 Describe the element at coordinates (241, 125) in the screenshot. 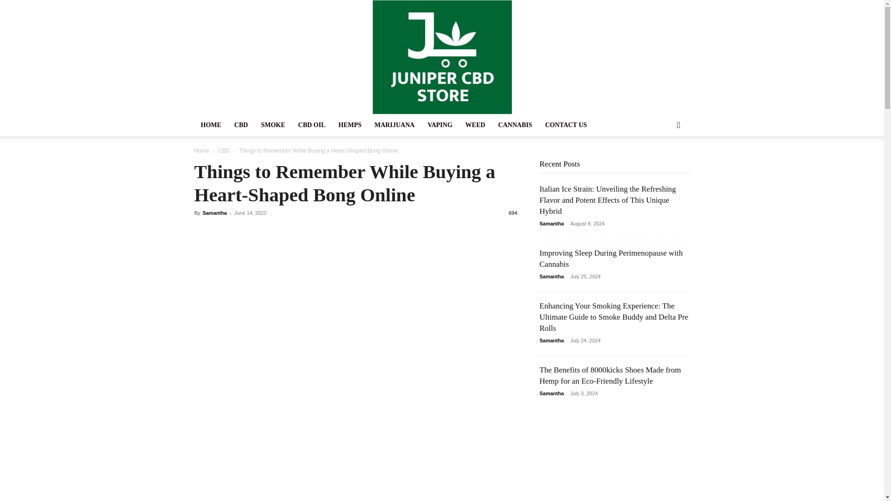

I see `CBD` at that location.